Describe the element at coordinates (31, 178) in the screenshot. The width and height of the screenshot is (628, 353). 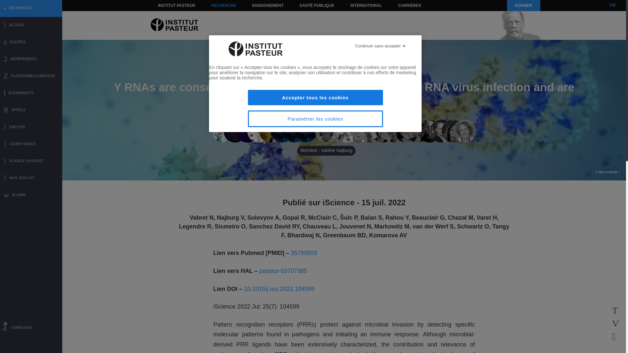
I see `WHY JOIN US?` at that location.